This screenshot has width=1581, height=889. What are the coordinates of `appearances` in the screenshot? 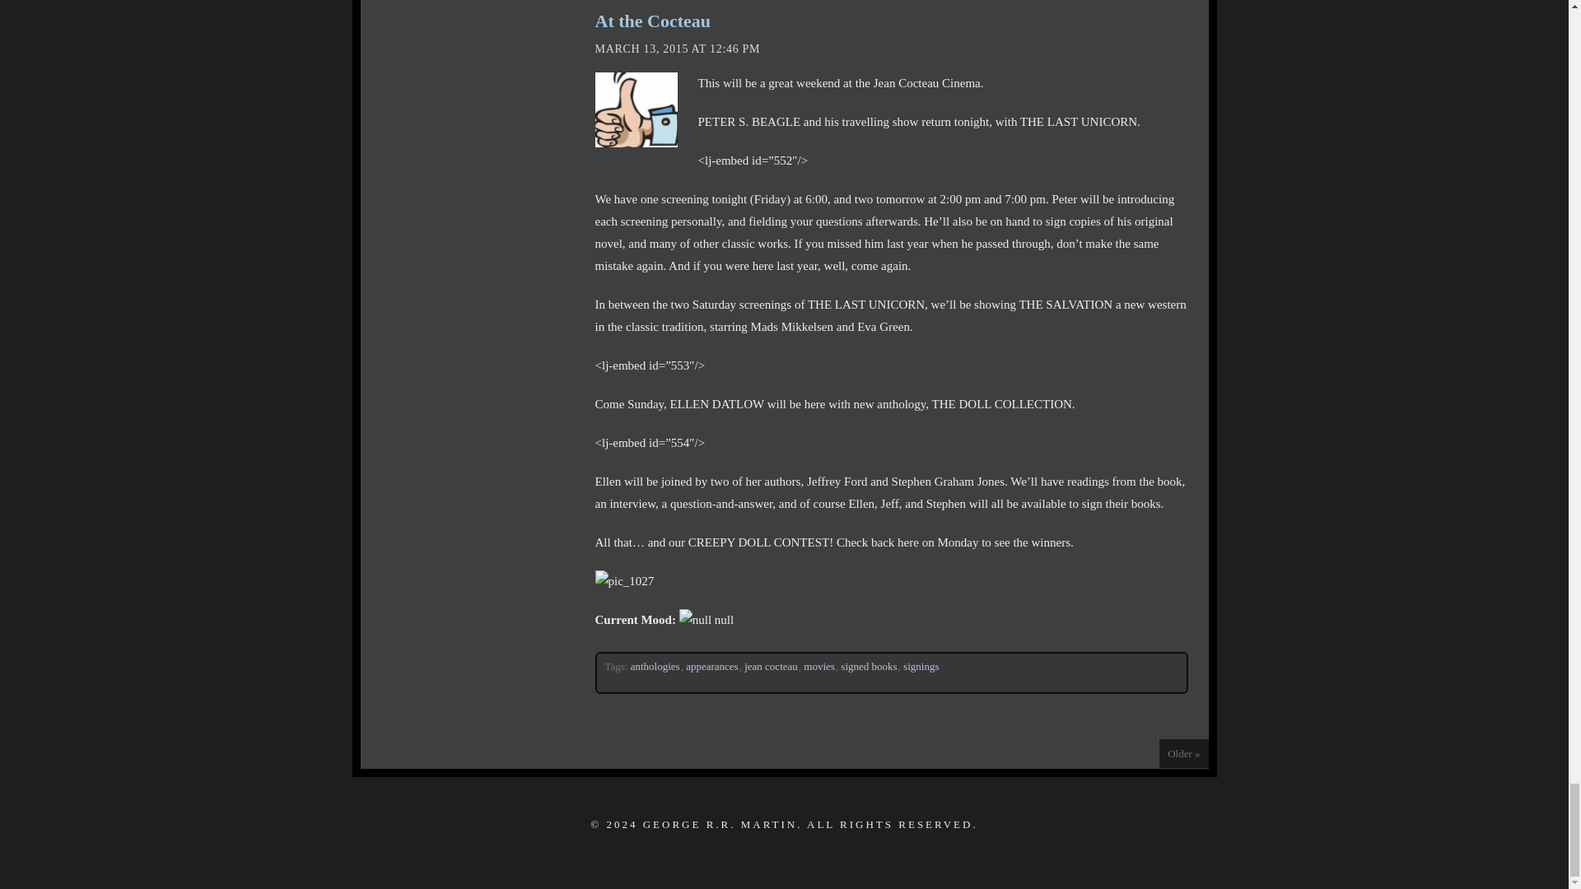 It's located at (713, 666).